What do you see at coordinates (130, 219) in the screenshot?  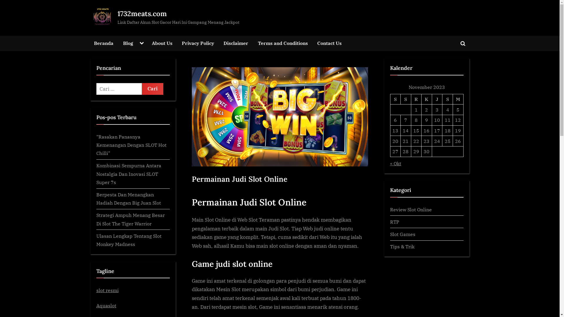 I see `Strategi Ampuh Menang Besar Di Slot The Tiger Warrior` at bounding box center [130, 219].